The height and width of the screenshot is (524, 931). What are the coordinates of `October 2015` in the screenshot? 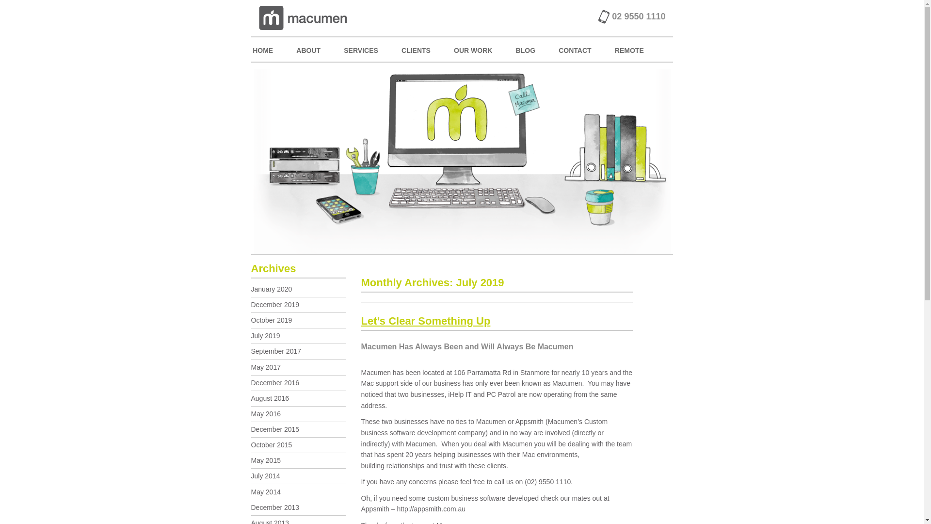 It's located at (272, 445).